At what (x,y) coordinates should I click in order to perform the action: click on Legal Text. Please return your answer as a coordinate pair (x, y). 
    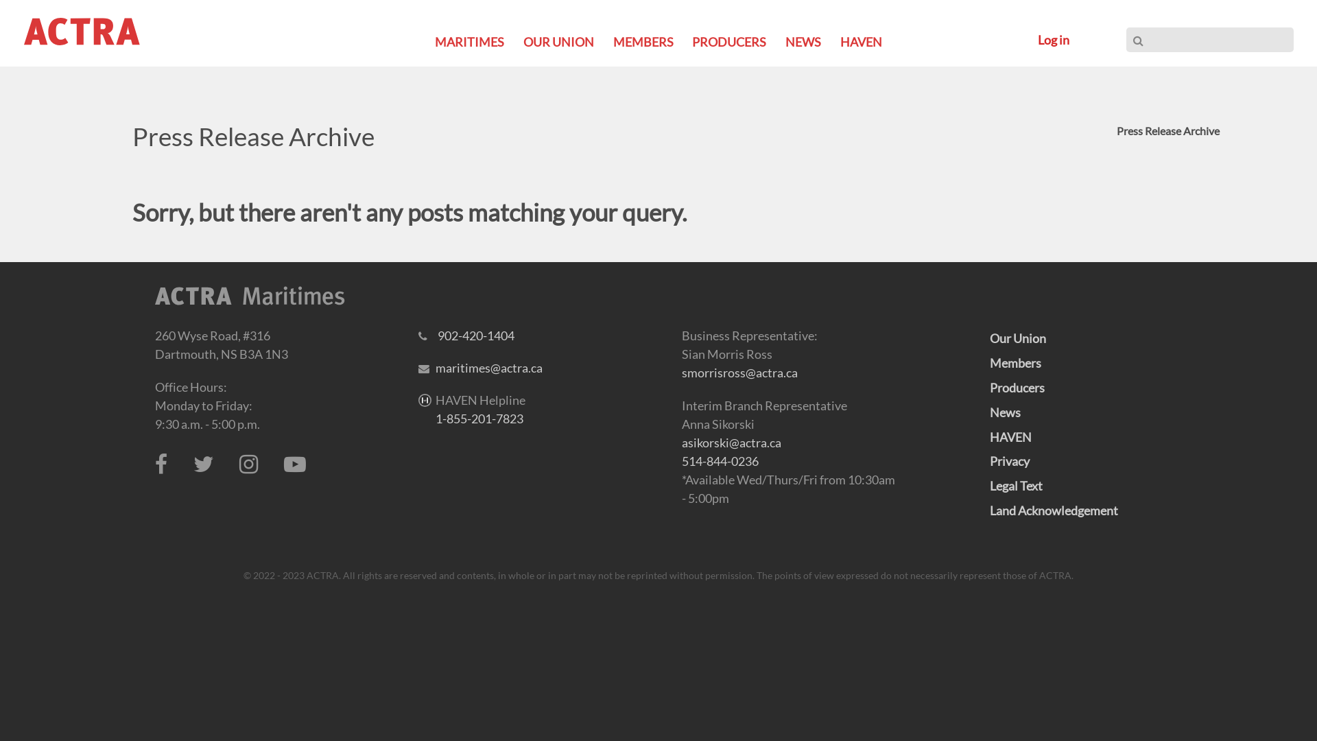
    Looking at the image, I should click on (1015, 486).